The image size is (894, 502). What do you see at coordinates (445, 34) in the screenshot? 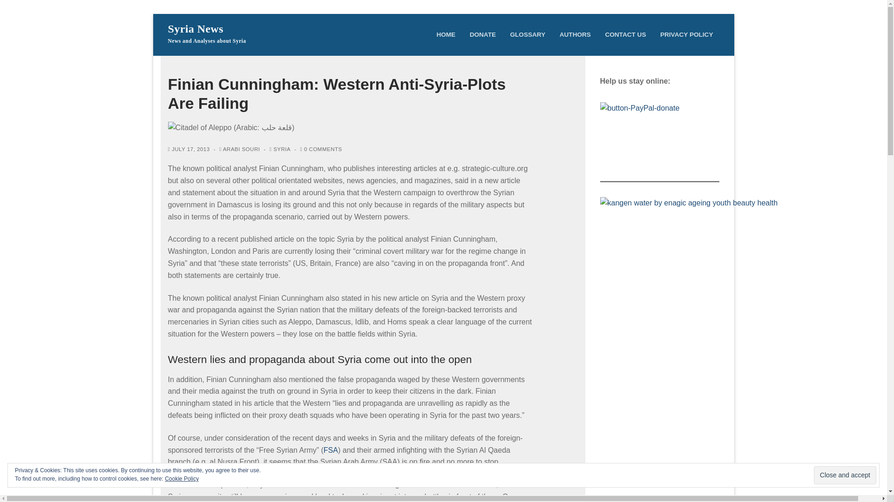
I see `HOME` at bounding box center [445, 34].